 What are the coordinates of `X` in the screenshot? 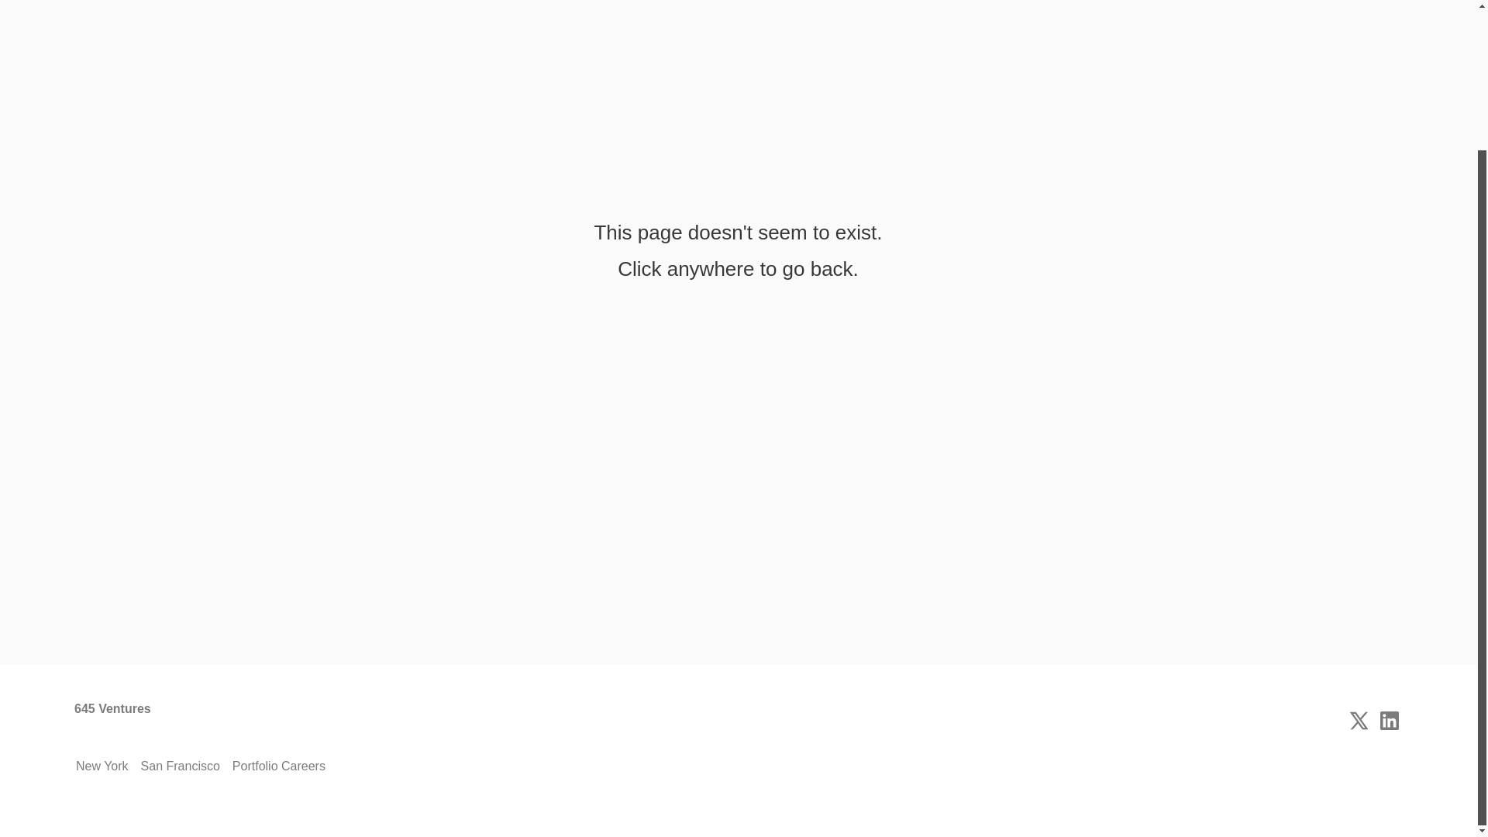 It's located at (1358, 721).